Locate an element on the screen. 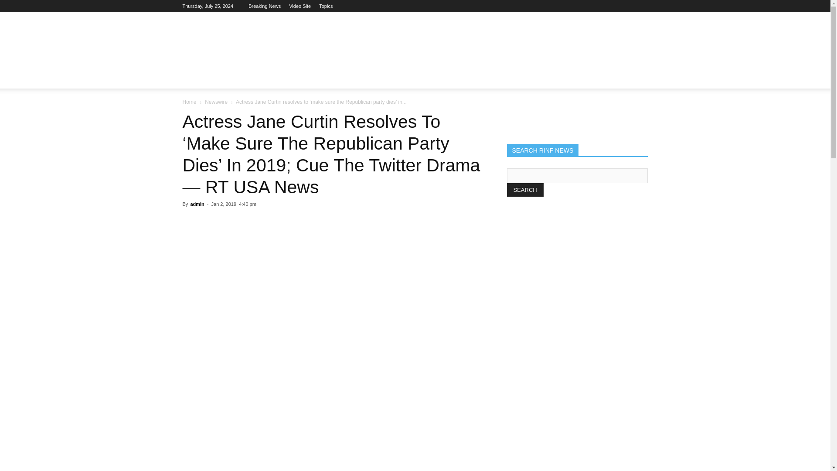 The width and height of the screenshot is (837, 471). Newswire is located at coordinates (216, 102).